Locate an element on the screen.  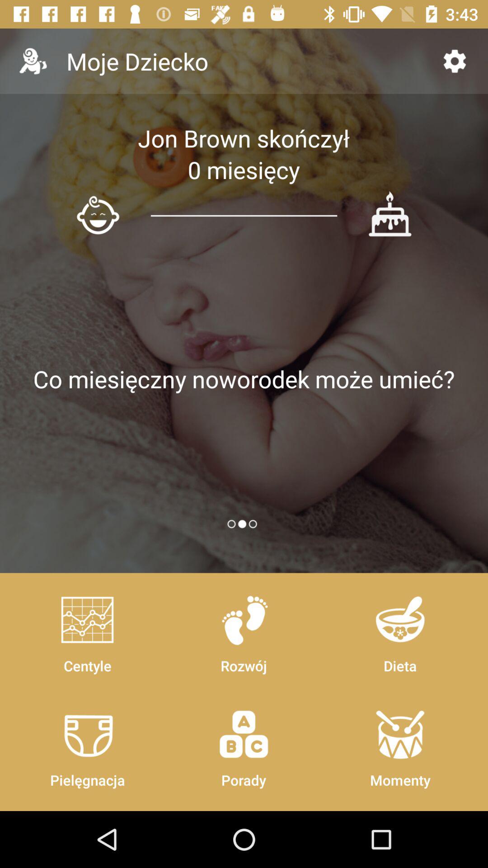
tap the icon next to dieta icon is located at coordinates (244, 744).